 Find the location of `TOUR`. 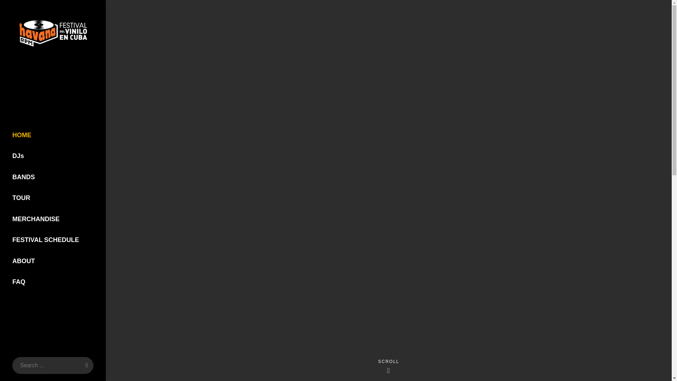

TOUR is located at coordinates (53, 198).